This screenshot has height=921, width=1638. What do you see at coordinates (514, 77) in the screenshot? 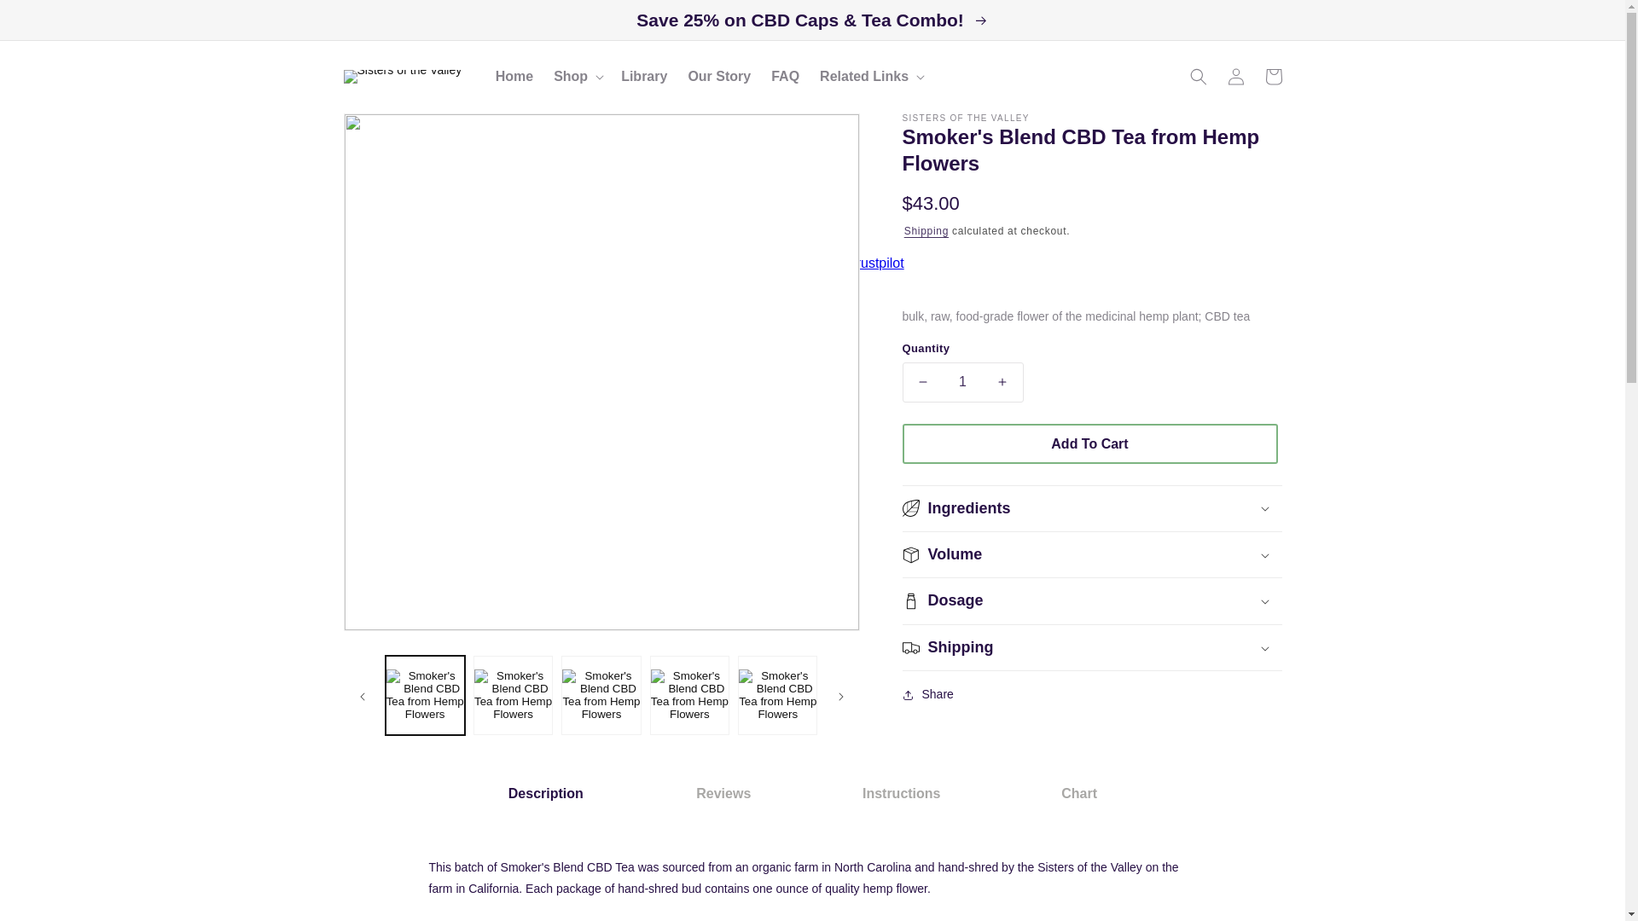
I see `Home` at bounding box center [514, 77].